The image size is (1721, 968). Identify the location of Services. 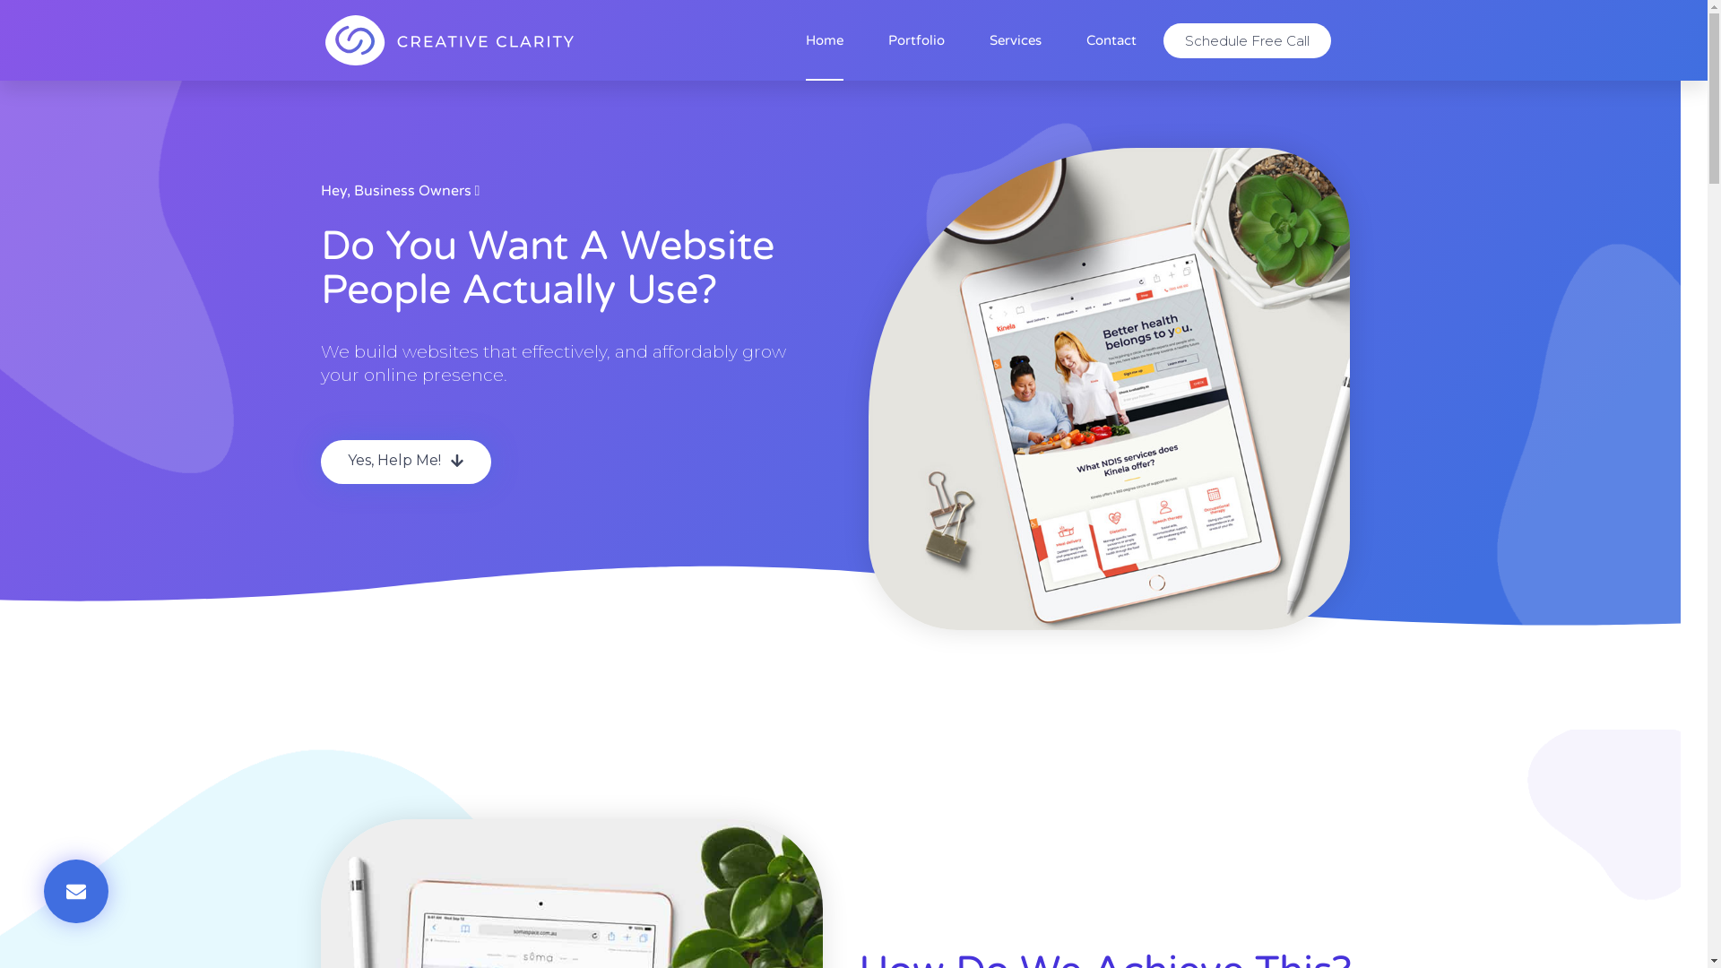
(1016, 40).